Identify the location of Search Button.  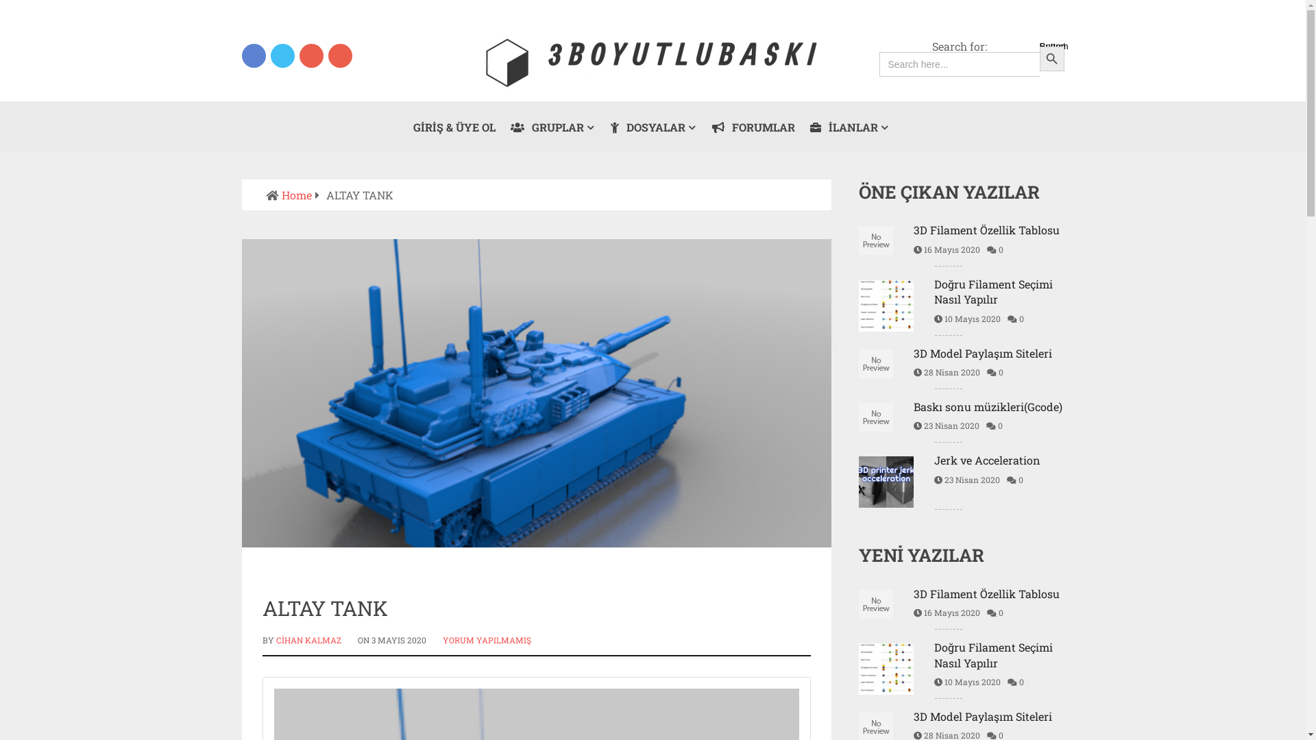
(1051, 59).